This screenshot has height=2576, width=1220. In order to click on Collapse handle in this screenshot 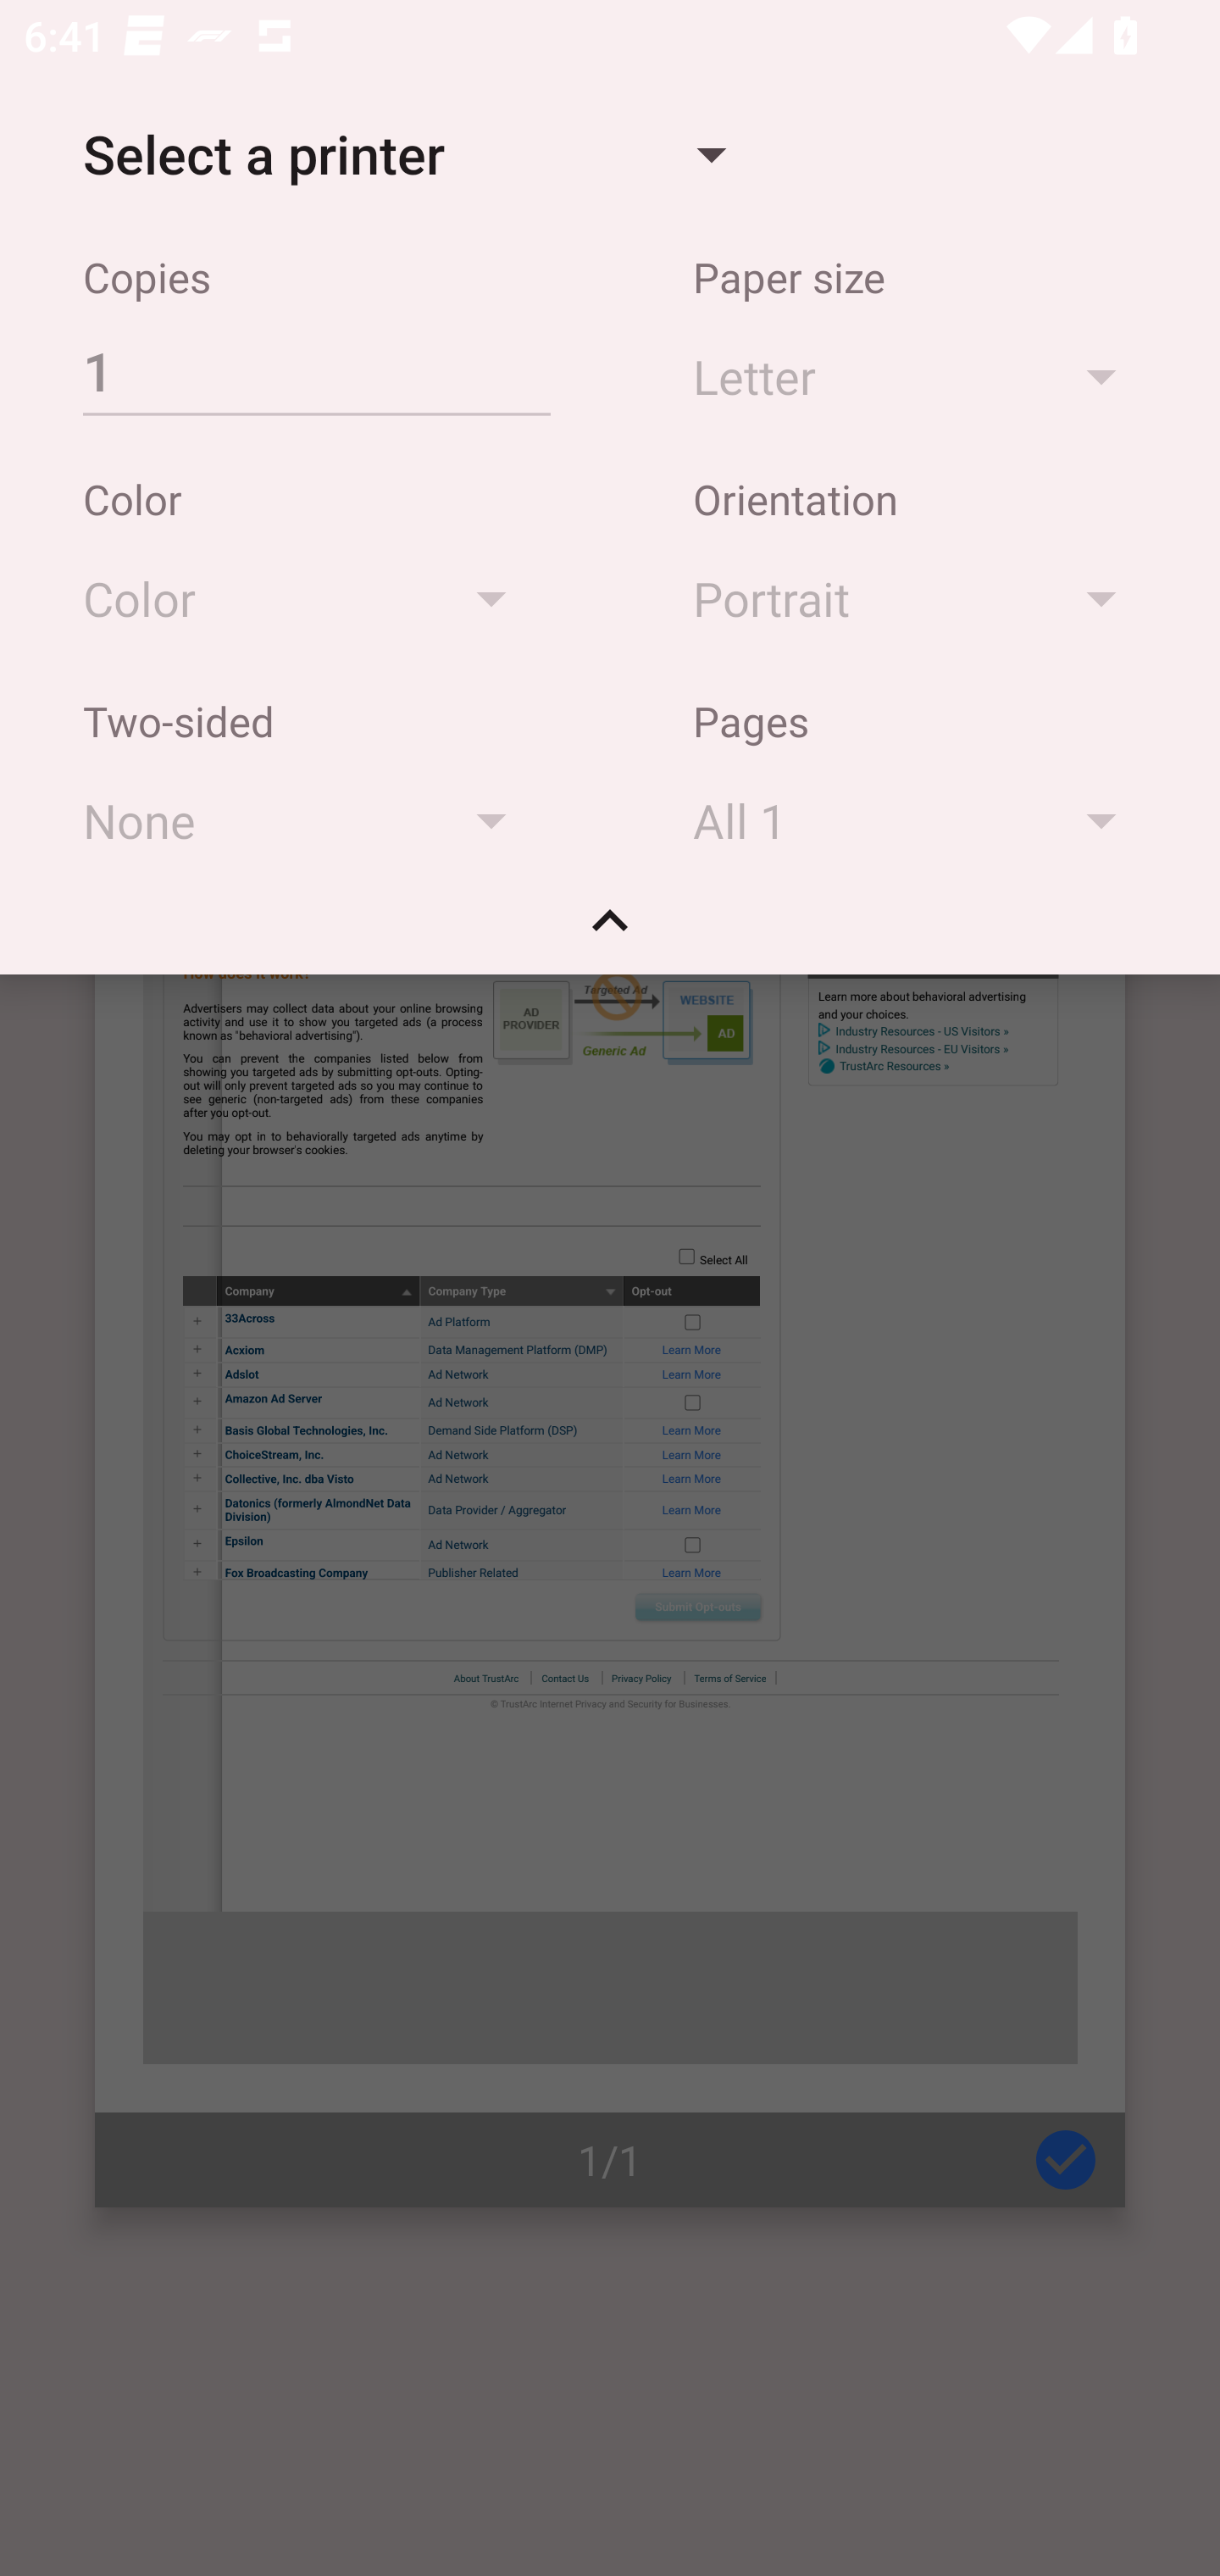, I will do `click(610, 932)`.